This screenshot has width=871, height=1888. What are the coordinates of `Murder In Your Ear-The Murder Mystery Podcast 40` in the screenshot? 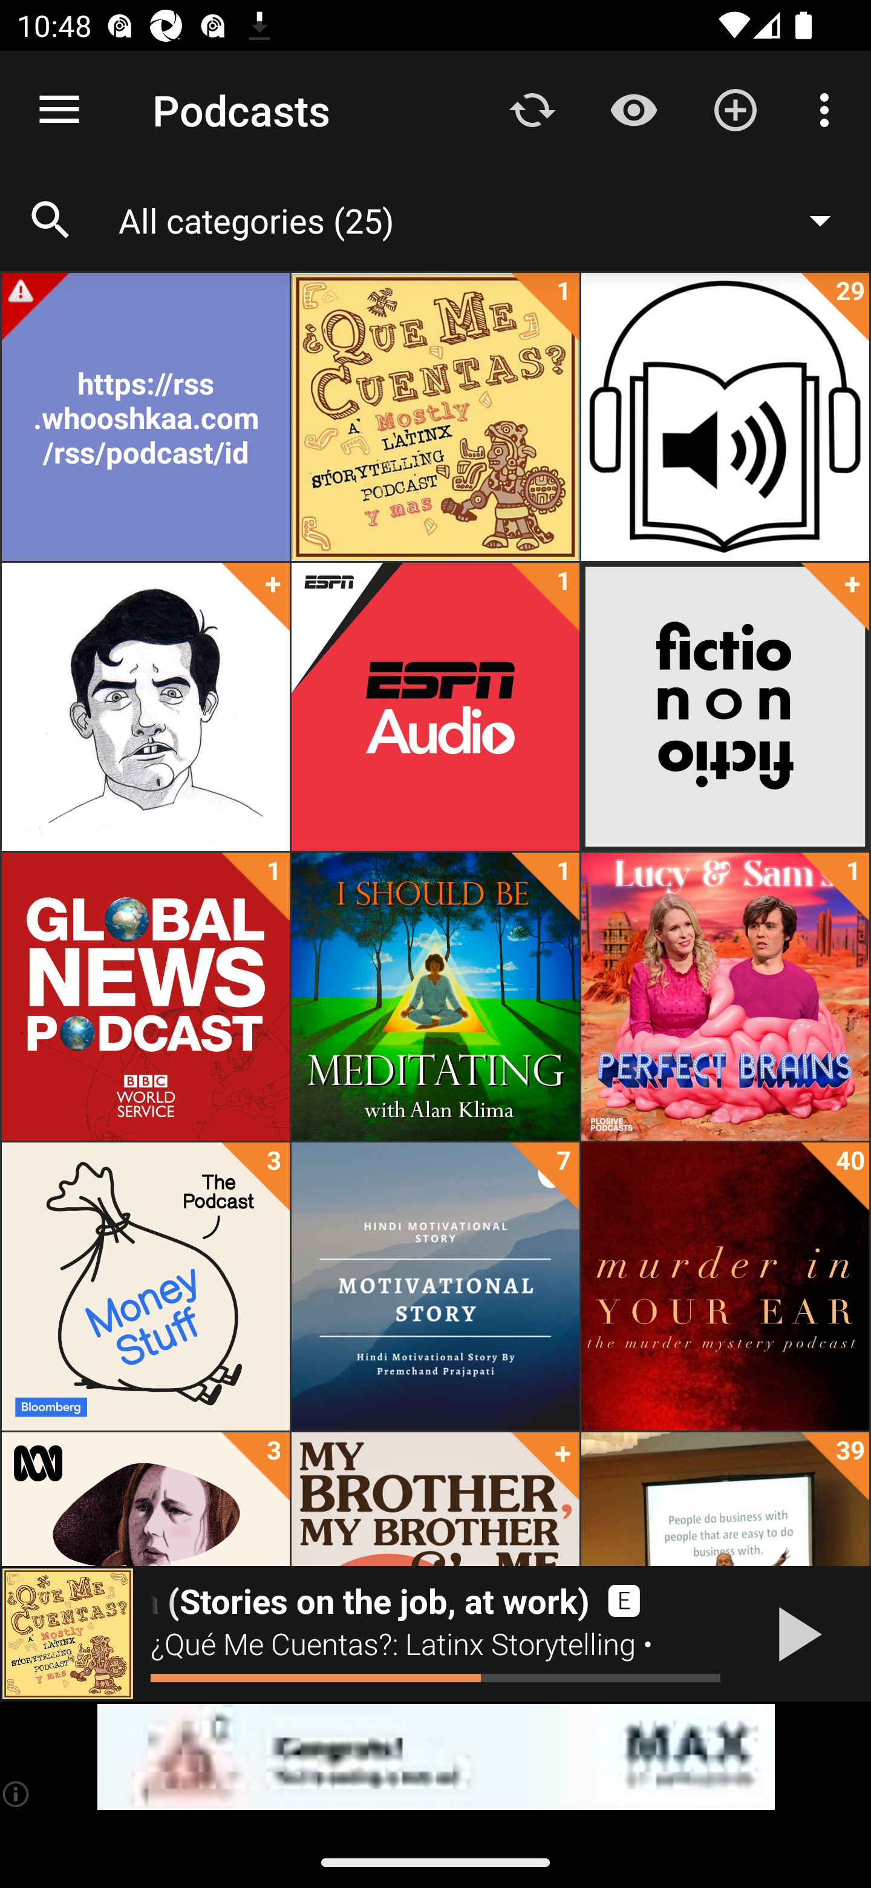 It's located at (725, 1287).